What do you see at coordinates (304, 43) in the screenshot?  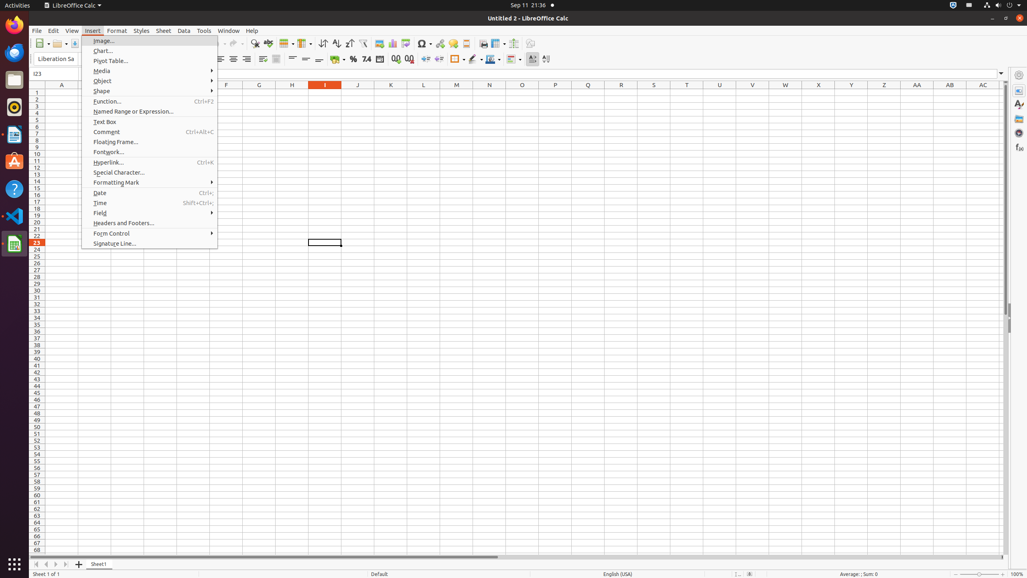 I see `Column` at bounding box center [304, 43].